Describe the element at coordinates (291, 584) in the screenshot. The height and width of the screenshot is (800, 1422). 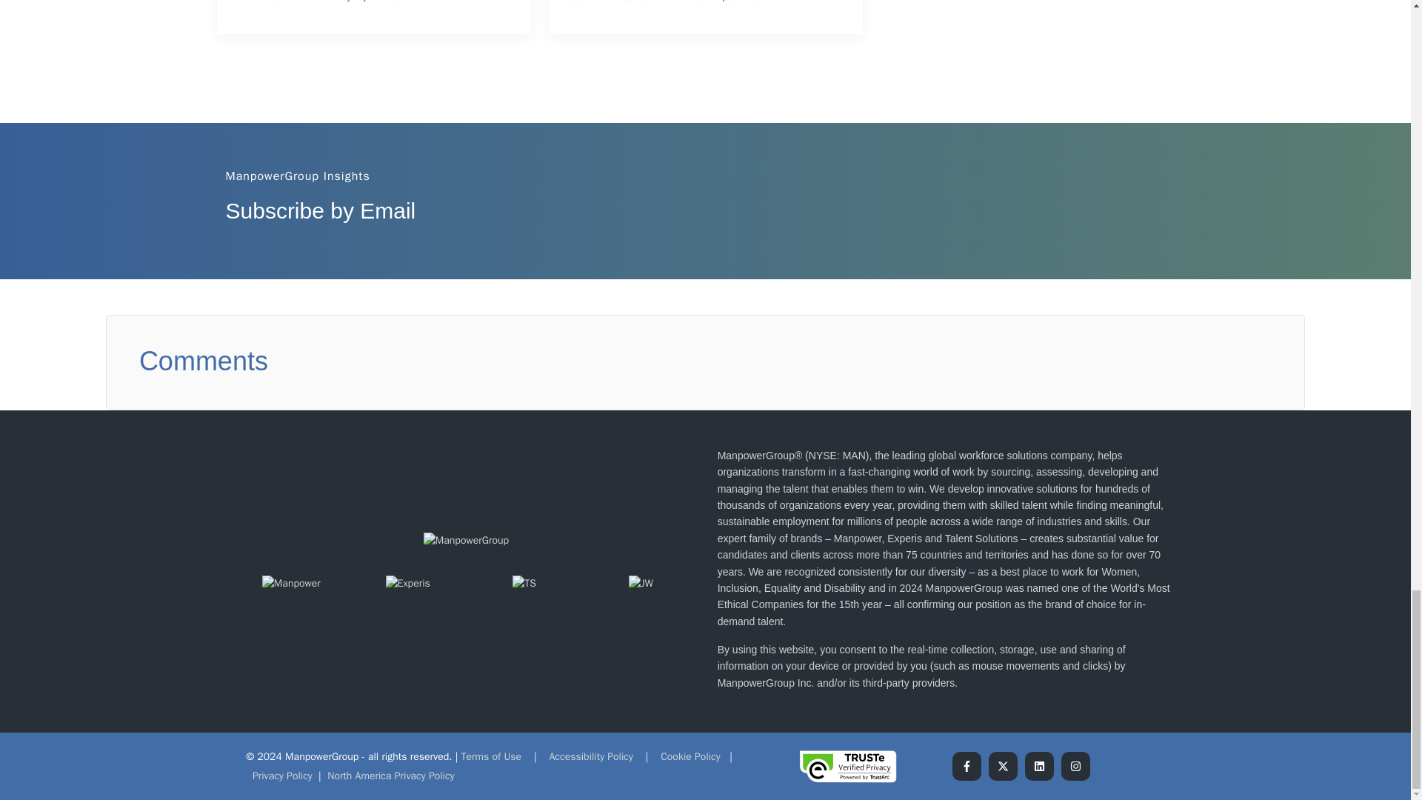
I see `Manpower` at that location.